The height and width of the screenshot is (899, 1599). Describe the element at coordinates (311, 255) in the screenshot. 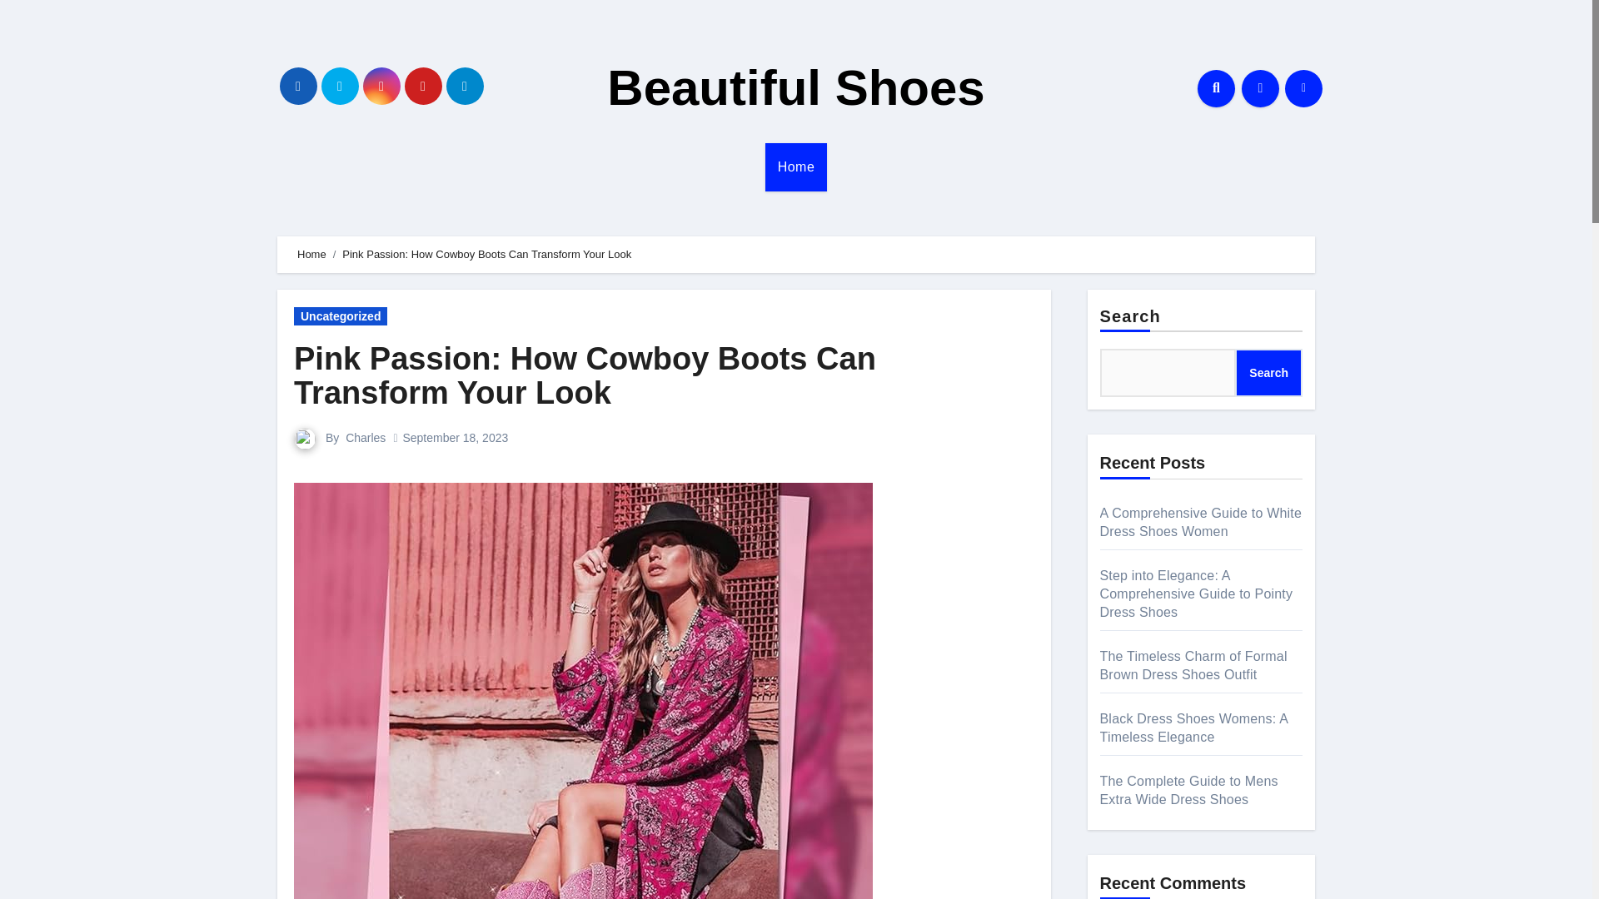

I see `Home` at that location.